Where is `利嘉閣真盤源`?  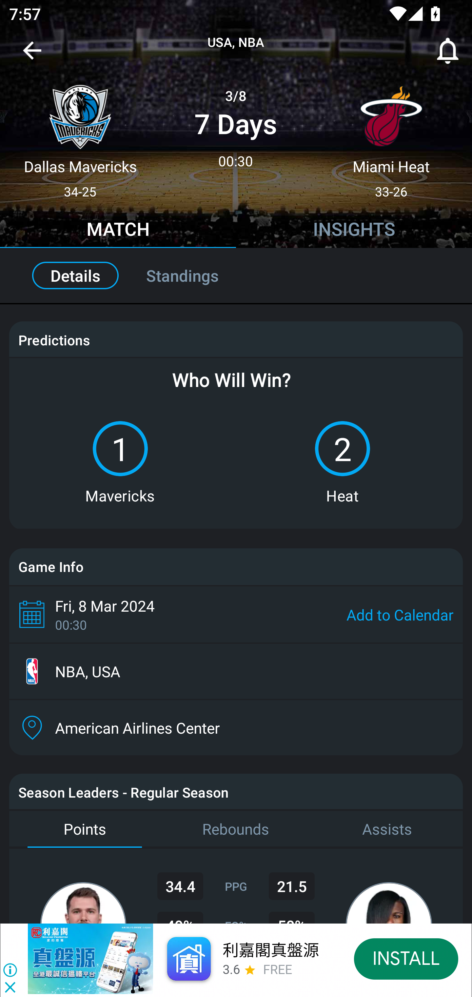 利嘉閣真盤源 is located at coordinates (270, 950).